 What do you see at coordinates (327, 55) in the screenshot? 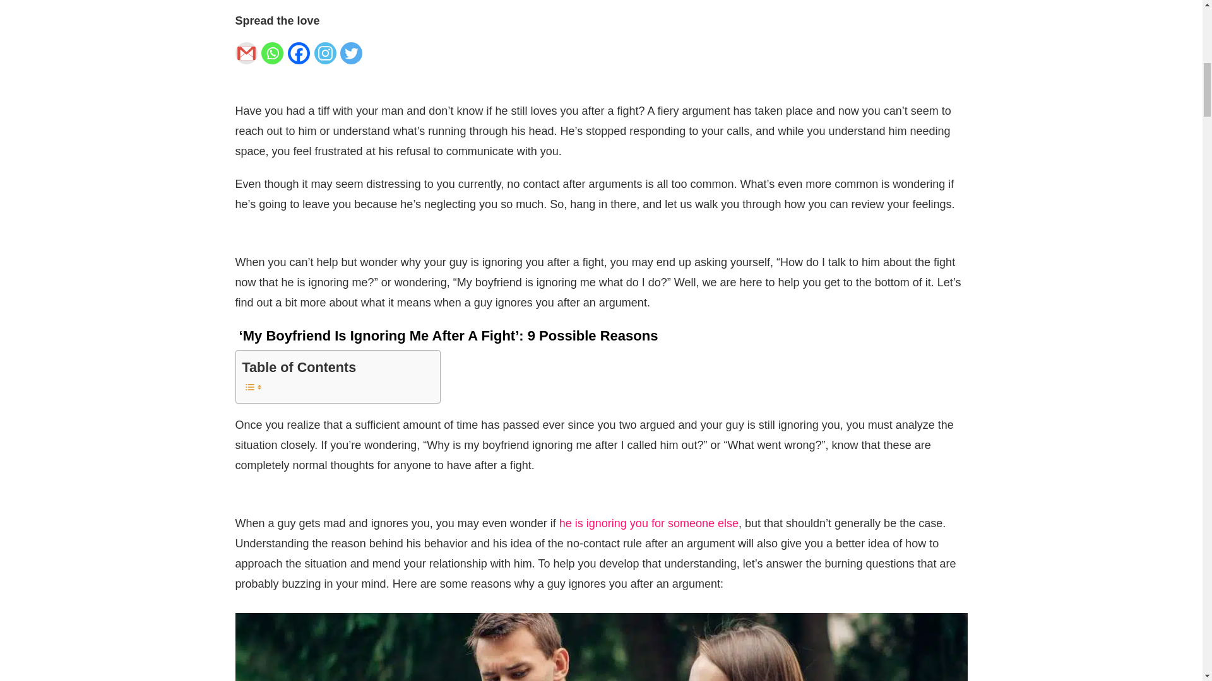
I see `Instagram` at bounding box center [327, 55].